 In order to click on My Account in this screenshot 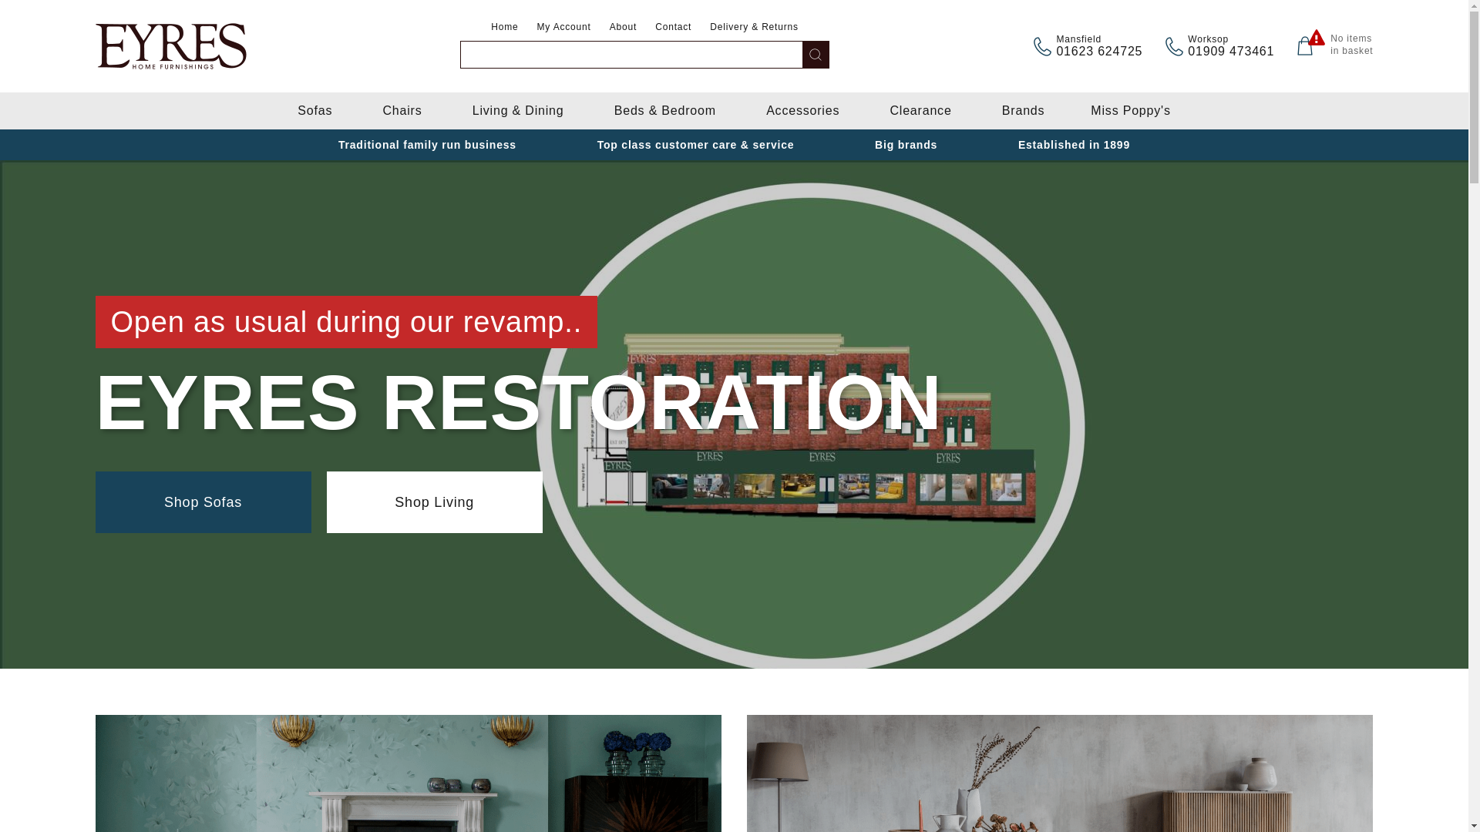, I will do `click(504, 27)`.